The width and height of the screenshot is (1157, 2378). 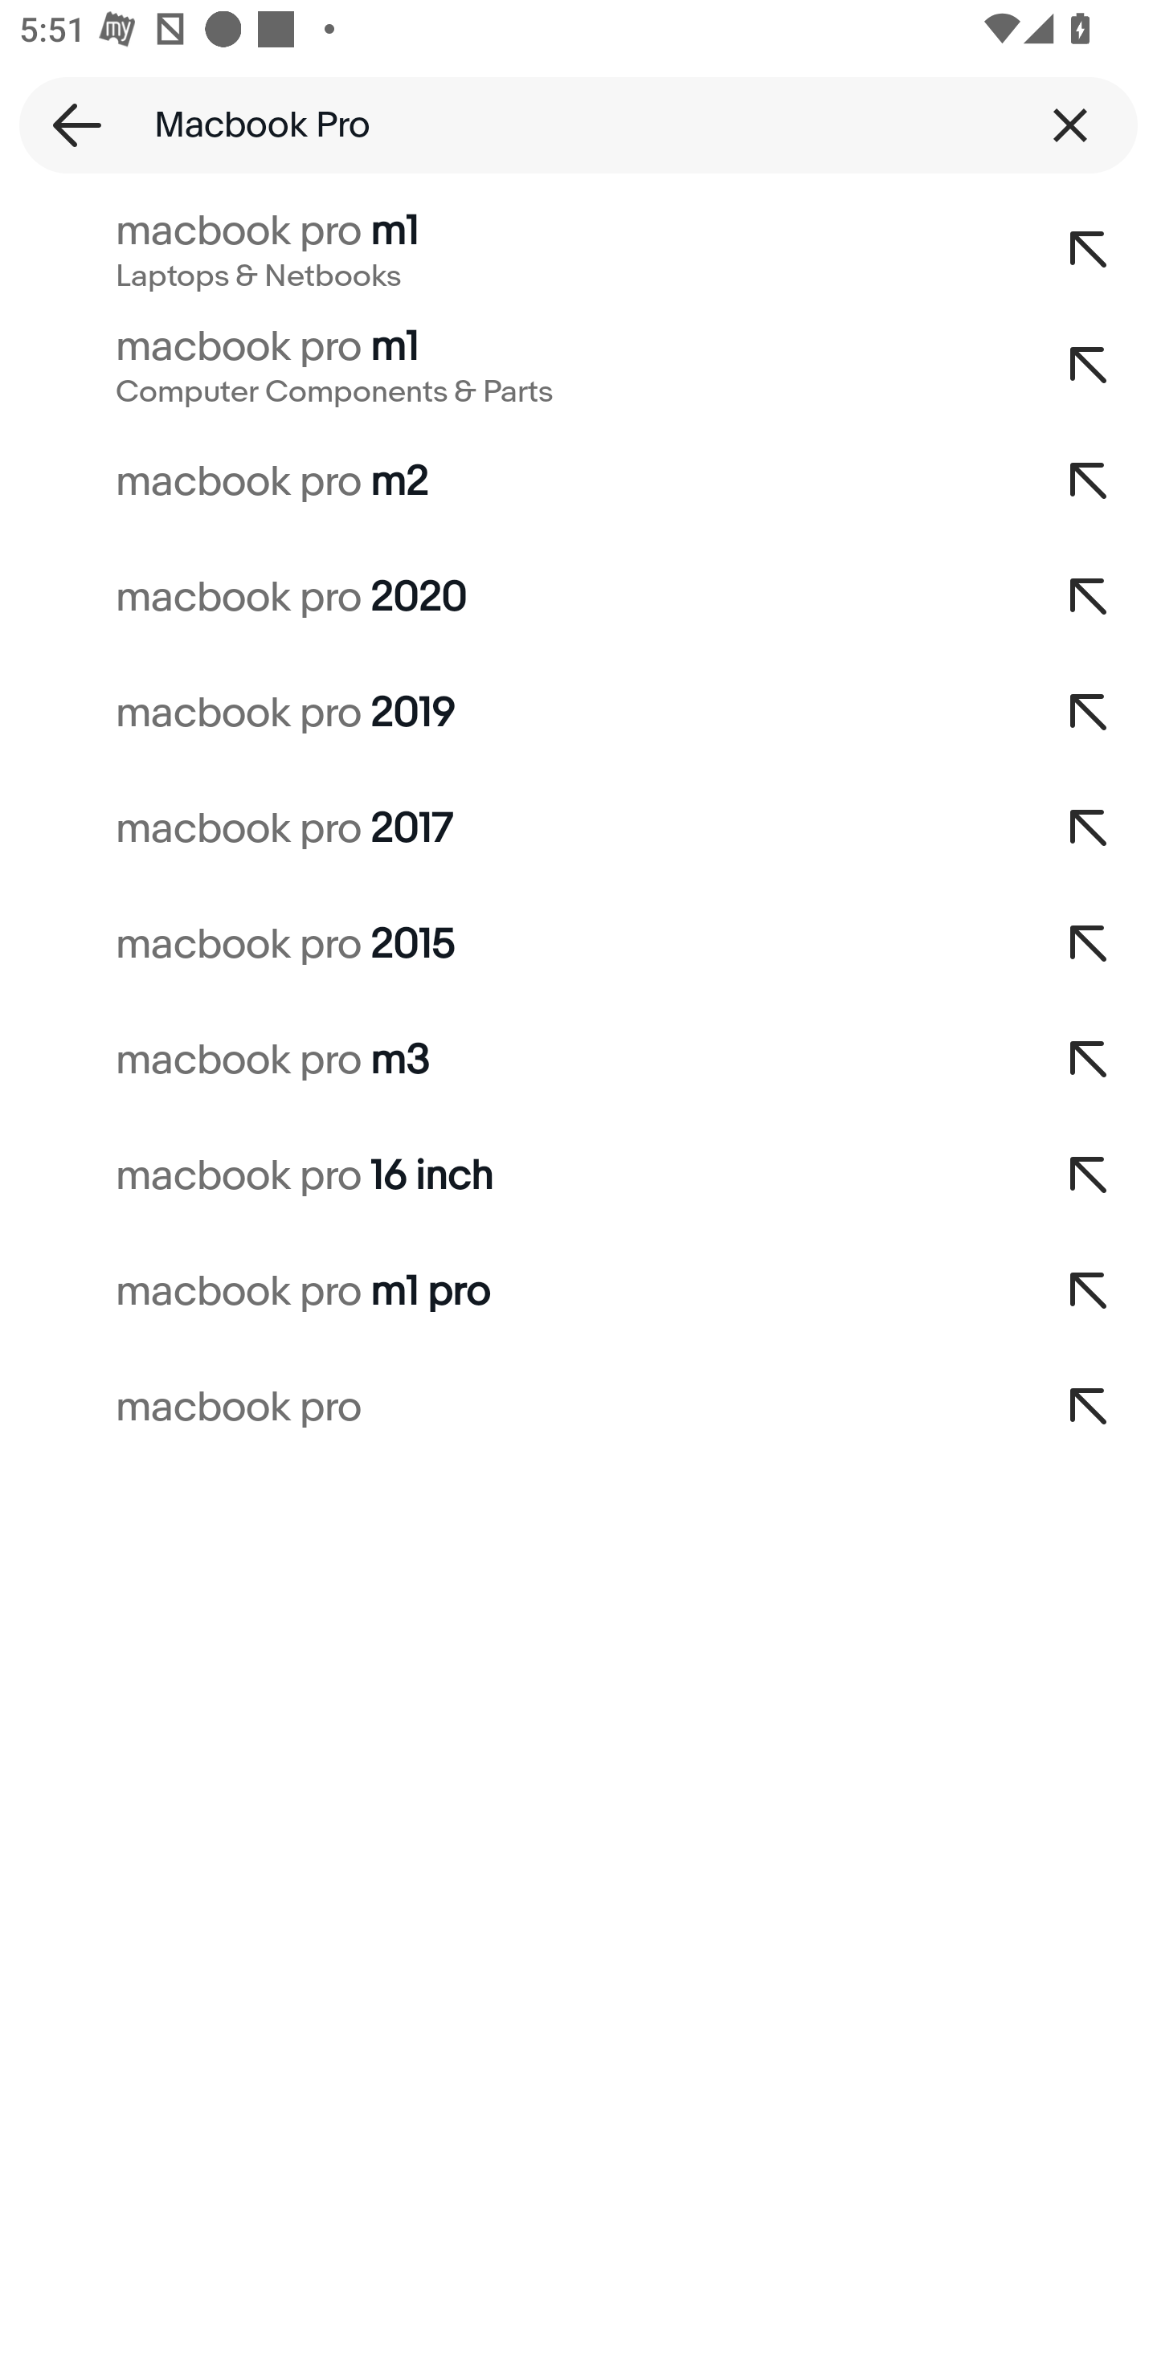 I want to click on Add to search query,macbook pro m1 pro, so click(x=1090, y=1292).